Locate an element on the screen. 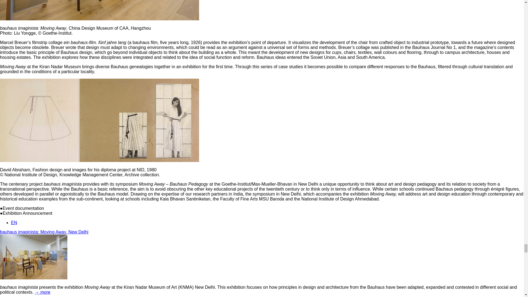  EN is located at coordinates (14, 222).